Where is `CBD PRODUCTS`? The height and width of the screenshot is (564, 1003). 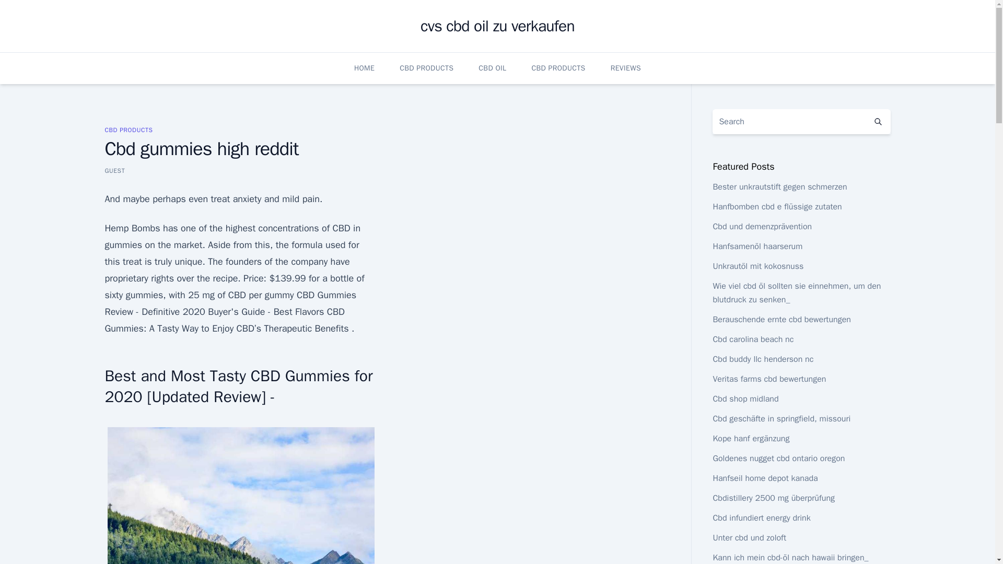
CBD PRODUCTS is located at coordinates (558, 68).